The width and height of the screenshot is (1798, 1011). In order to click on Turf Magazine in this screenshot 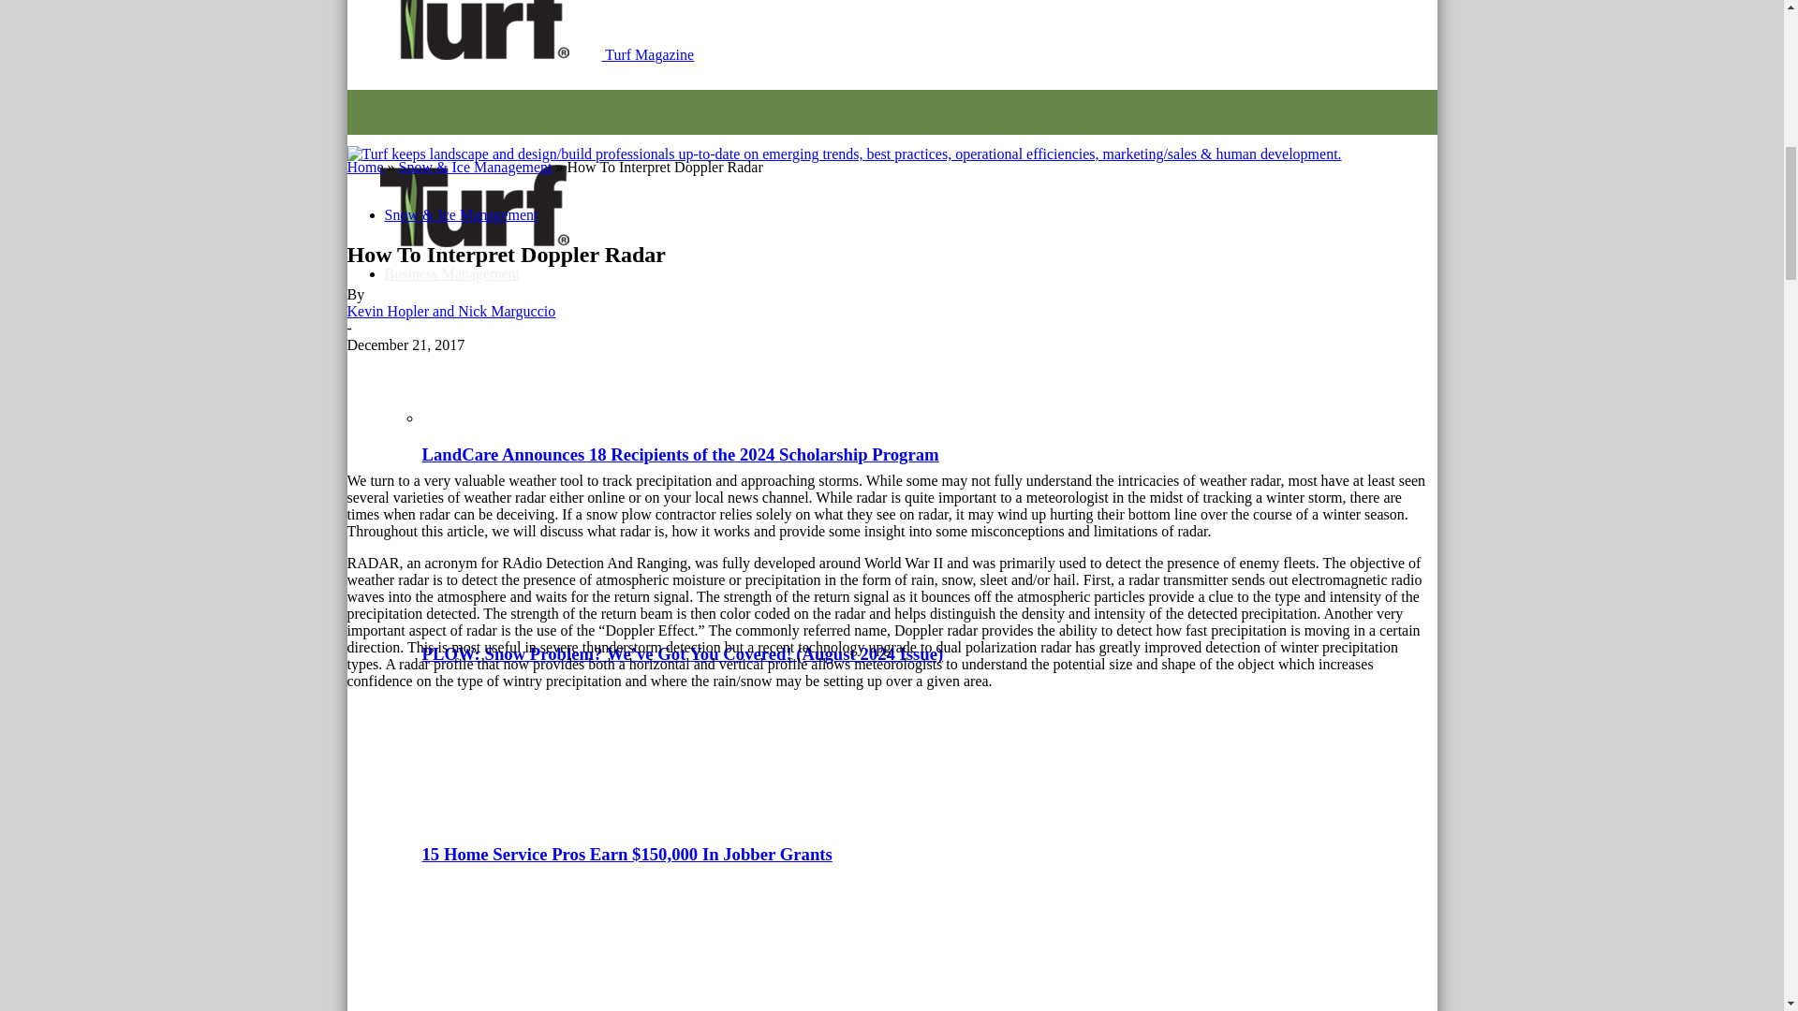, I will do `click(474, 30)`.